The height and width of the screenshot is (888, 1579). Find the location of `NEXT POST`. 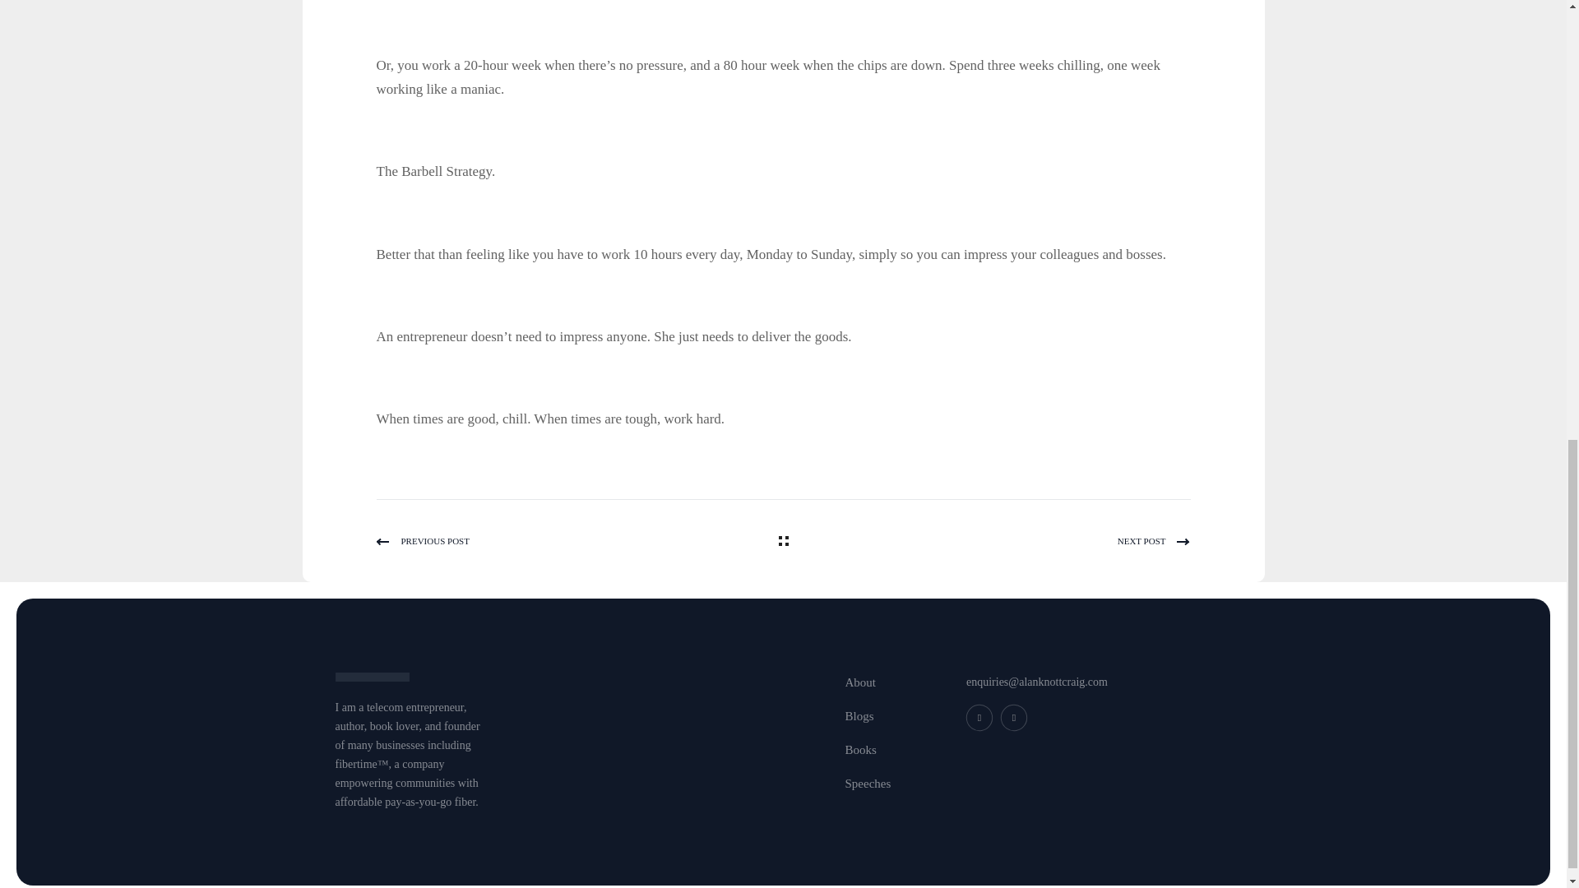

NEXT POST is located at coordinates (990, 541).